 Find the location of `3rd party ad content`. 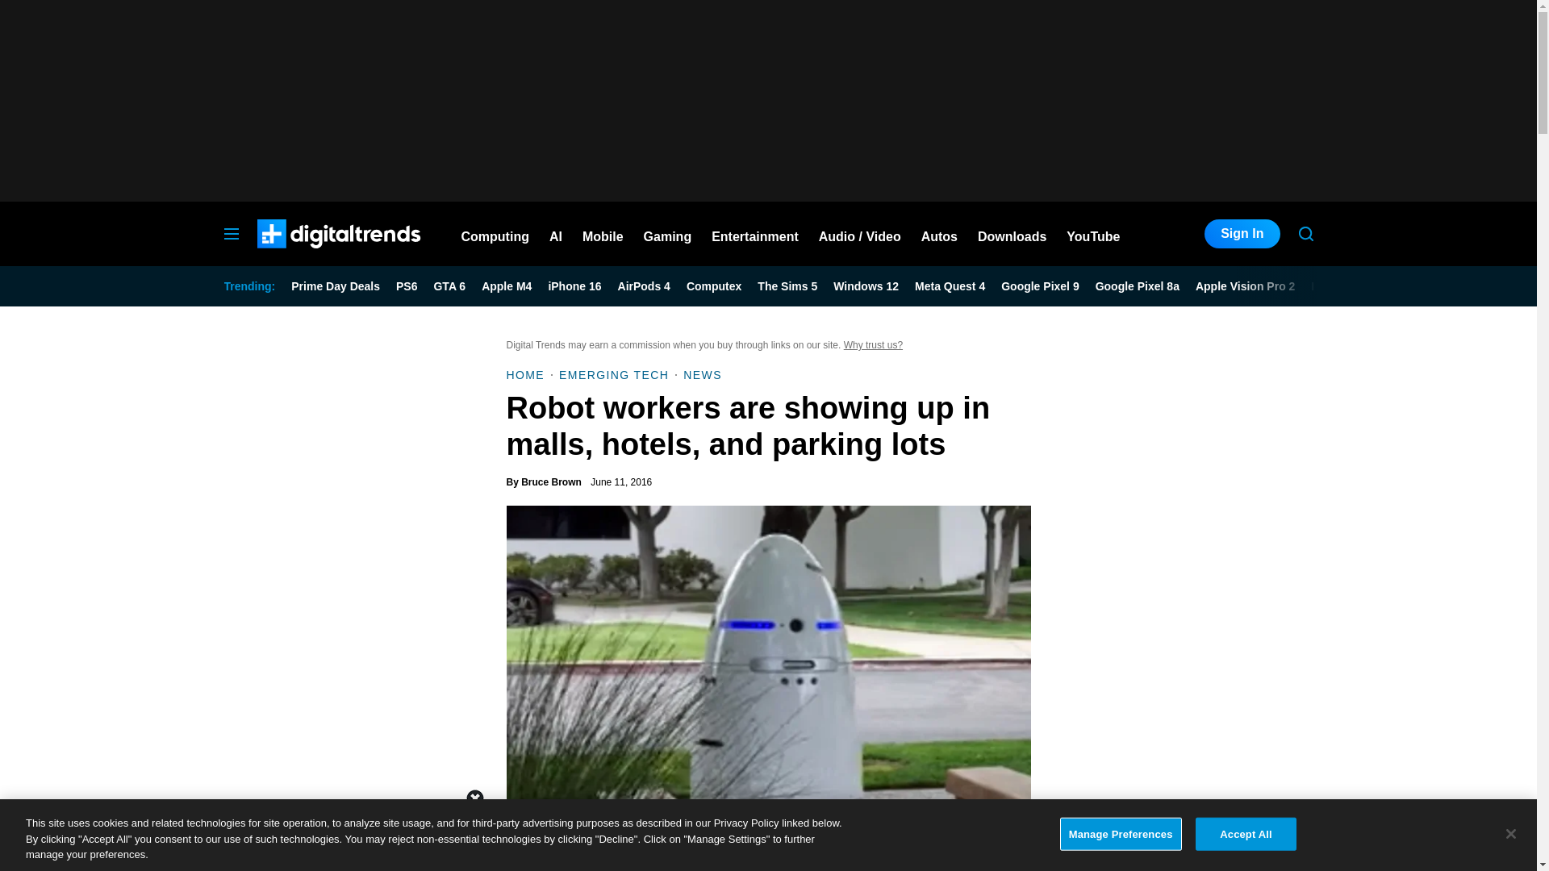

3rd party ad content is located at coordinates (1192, 747).